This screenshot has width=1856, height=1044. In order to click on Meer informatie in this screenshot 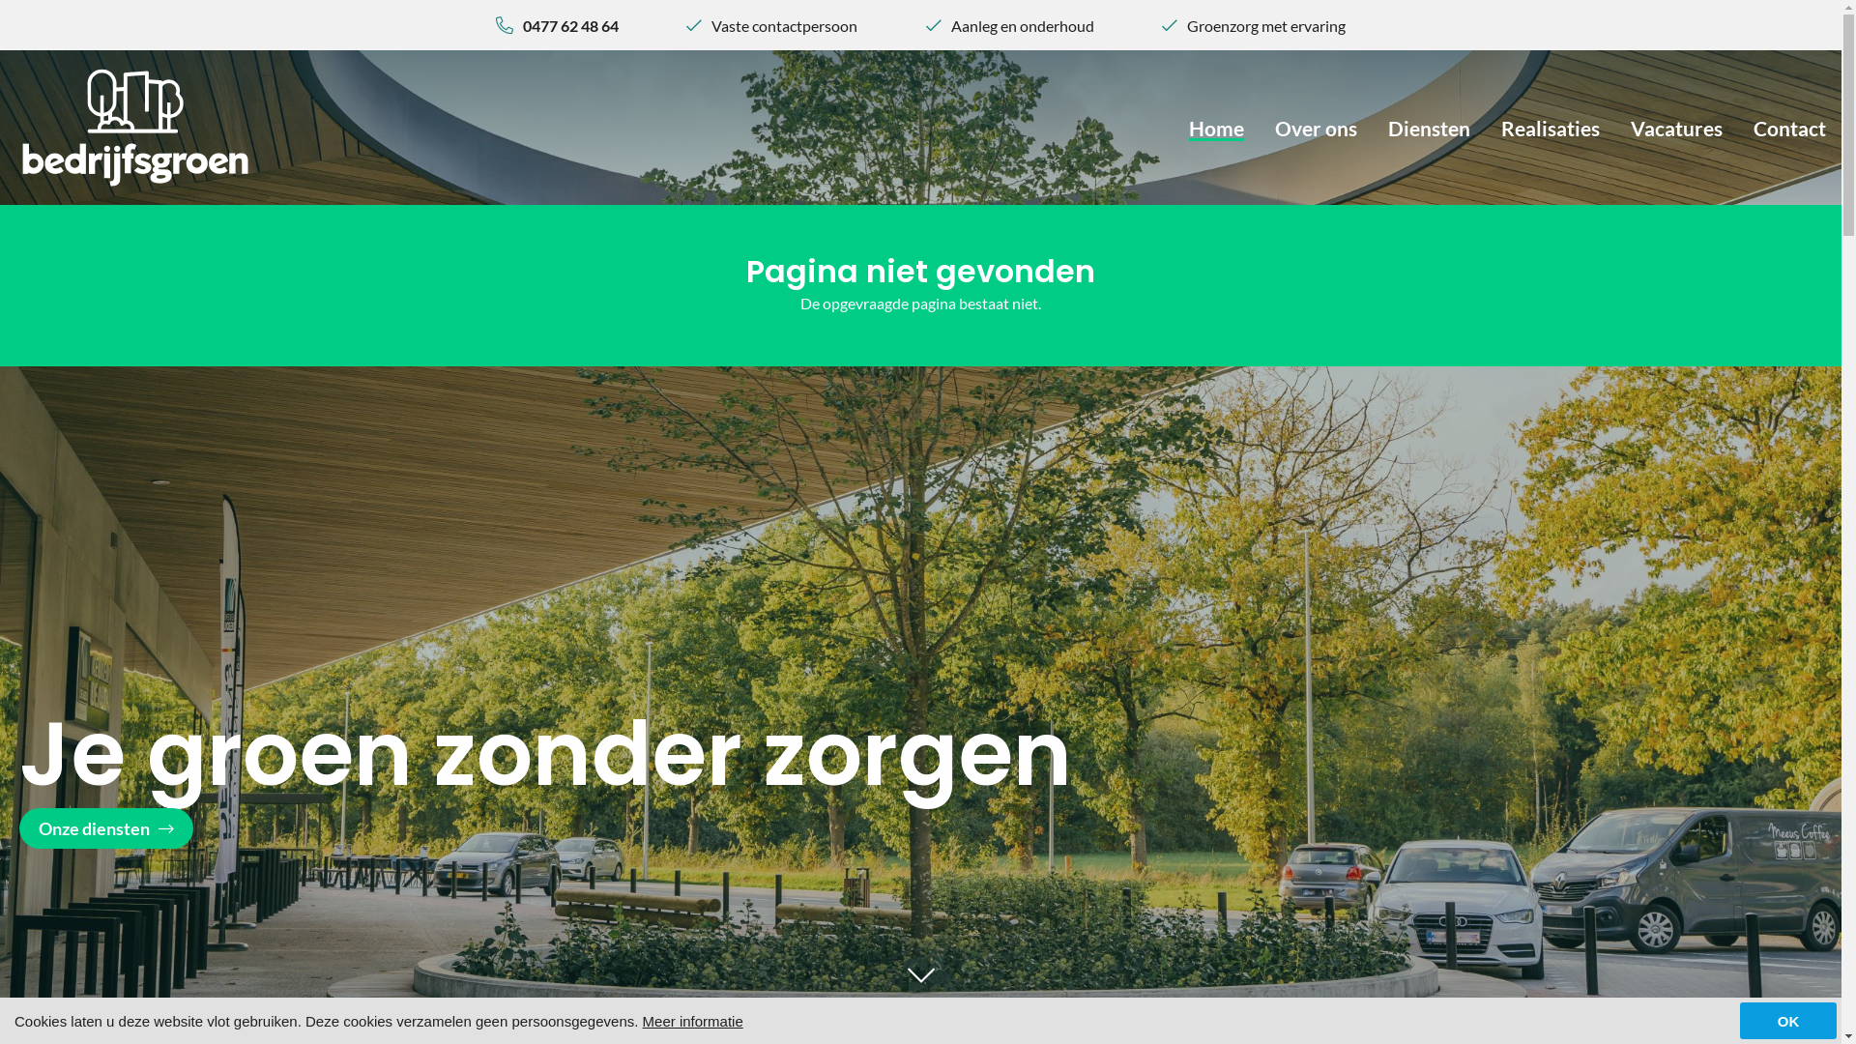, I will do `click(693, 1021)`.